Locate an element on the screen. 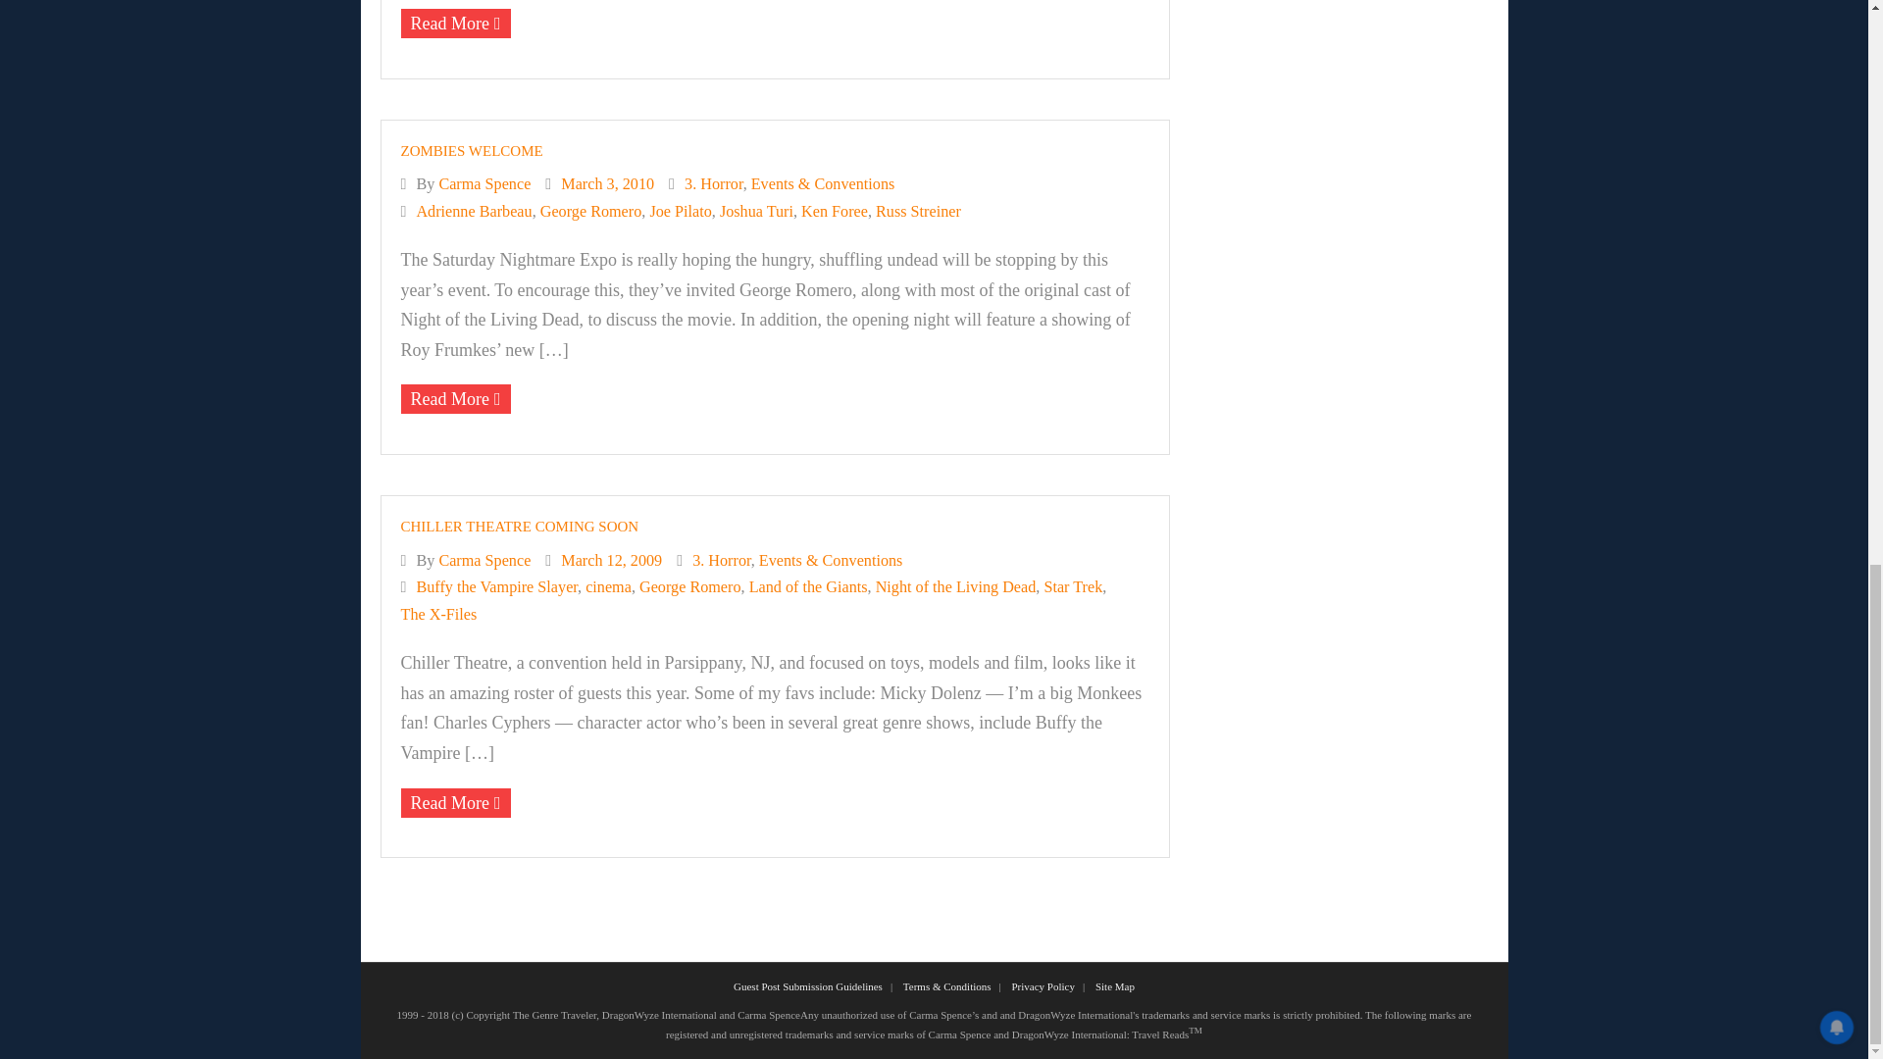 This screenshot has width=1883, height=1059. View all posts by Carma Spence is located at coordinates (484, 561).